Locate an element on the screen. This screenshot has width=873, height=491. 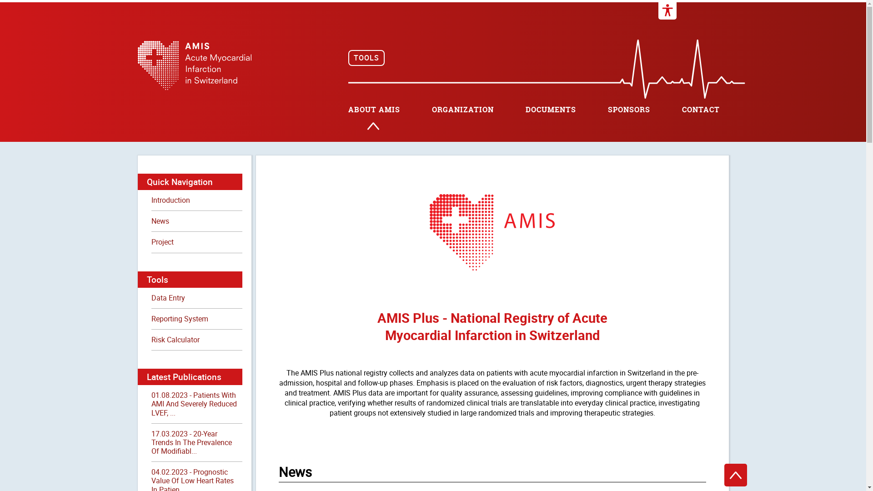
ABOUT AMIS is located at coordinates (374, 110).